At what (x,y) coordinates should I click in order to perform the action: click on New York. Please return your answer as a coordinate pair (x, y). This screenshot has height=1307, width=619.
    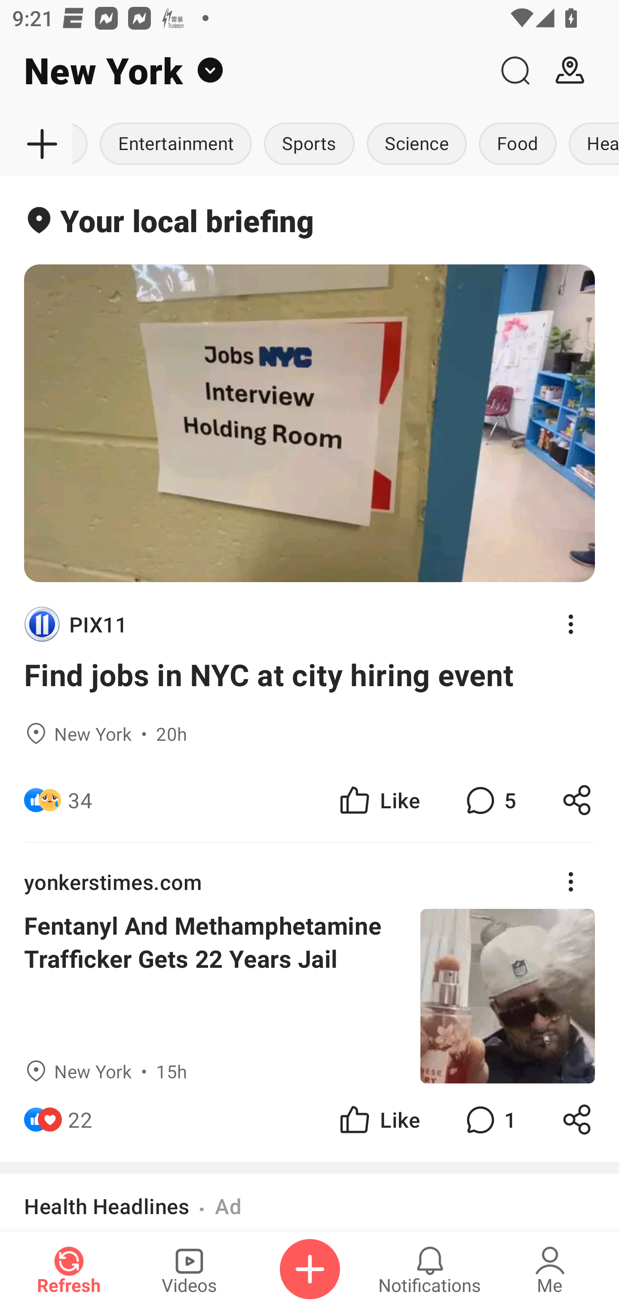
    Looking at the image, I should click on (244, 71).